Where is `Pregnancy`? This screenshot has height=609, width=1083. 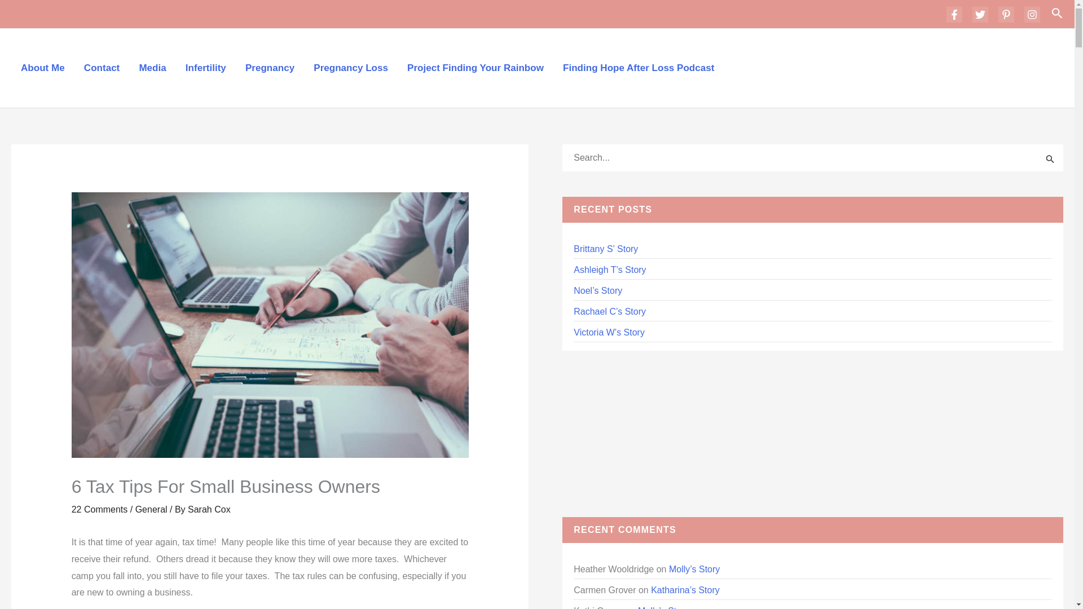
Pregnancy is located at coordinates (270, 68).